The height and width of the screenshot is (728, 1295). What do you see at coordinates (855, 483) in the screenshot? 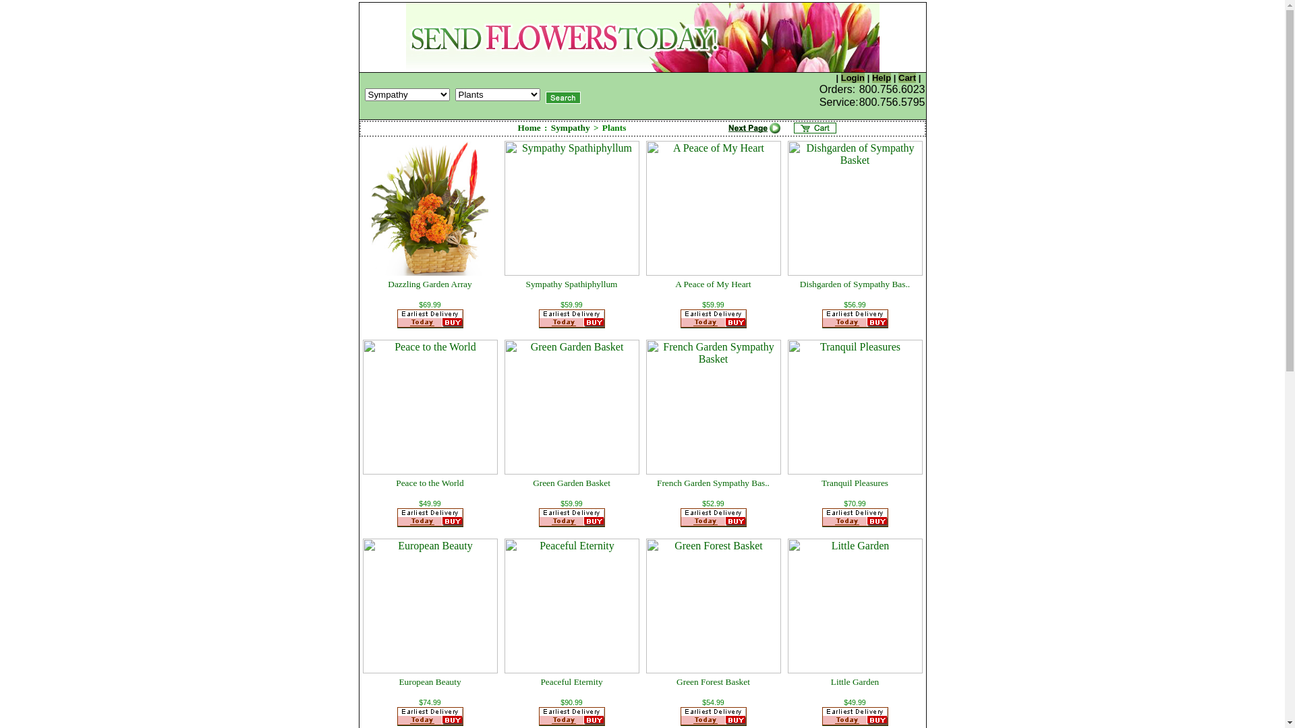
I see `Tranquil Pleasures` at bounding box center [855, 483].